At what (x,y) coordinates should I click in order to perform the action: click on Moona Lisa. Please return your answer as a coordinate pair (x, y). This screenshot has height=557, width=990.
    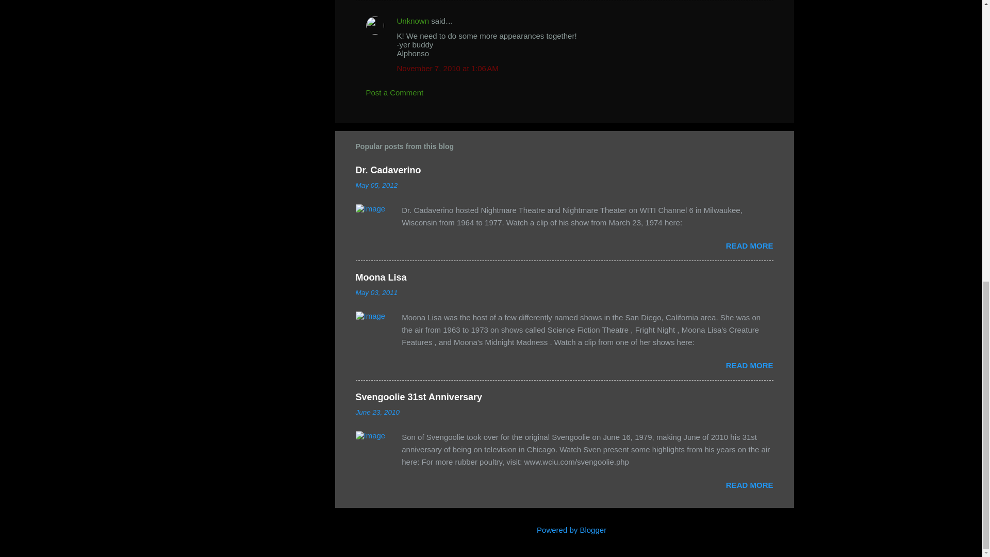
    Looking at the image, I should click on (381, 277).